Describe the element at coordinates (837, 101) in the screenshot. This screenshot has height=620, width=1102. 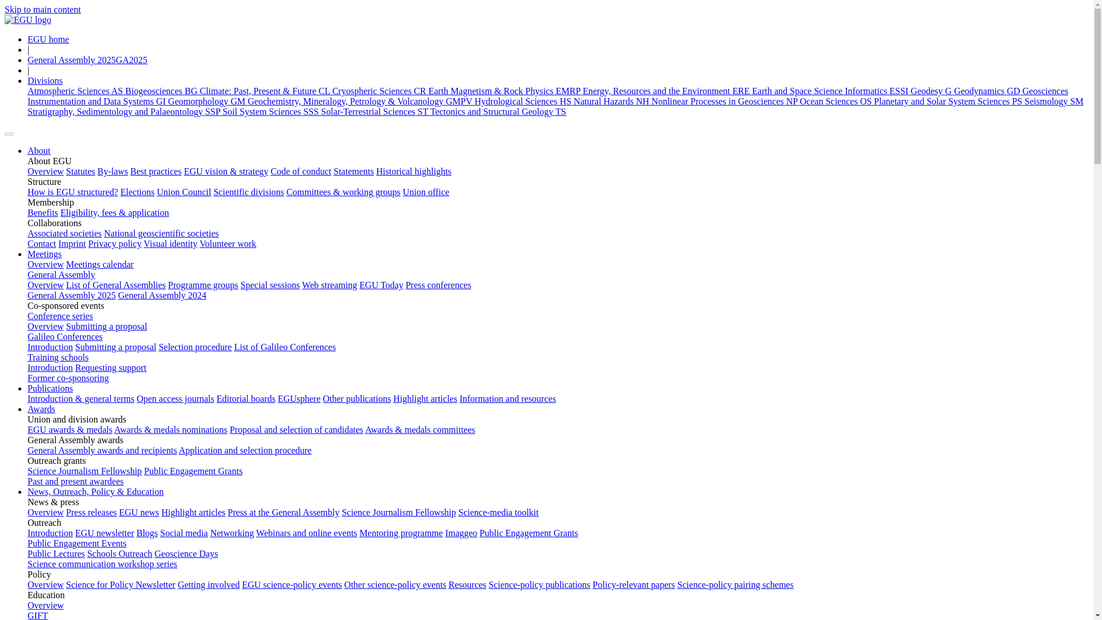
I see `Ocean Sciences OS` at that location.